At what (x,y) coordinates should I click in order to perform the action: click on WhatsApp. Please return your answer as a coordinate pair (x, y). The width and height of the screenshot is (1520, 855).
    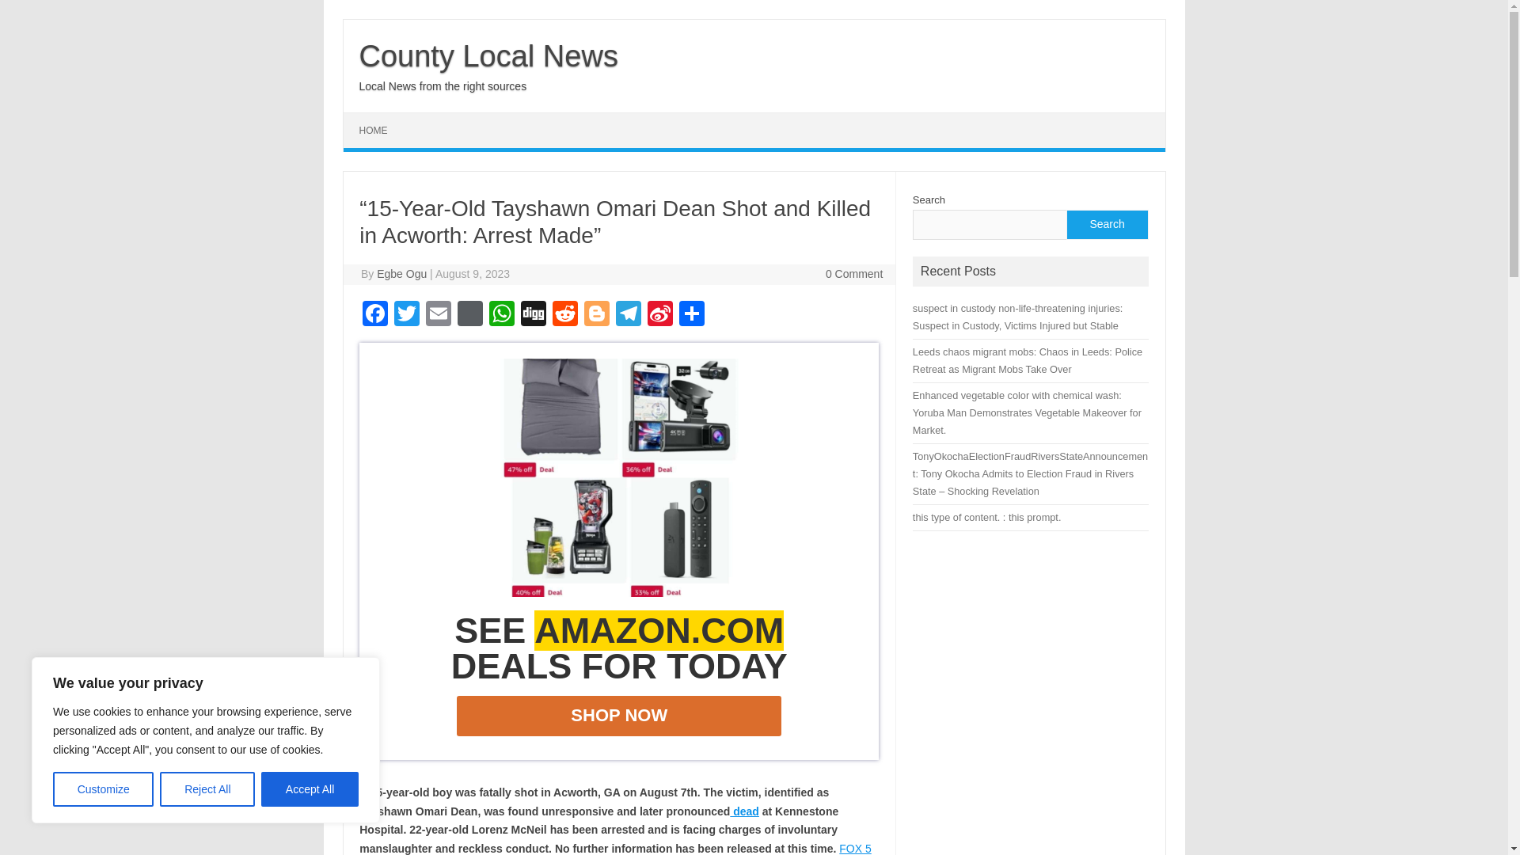
    Looking at the image, I should click on (502, 315).